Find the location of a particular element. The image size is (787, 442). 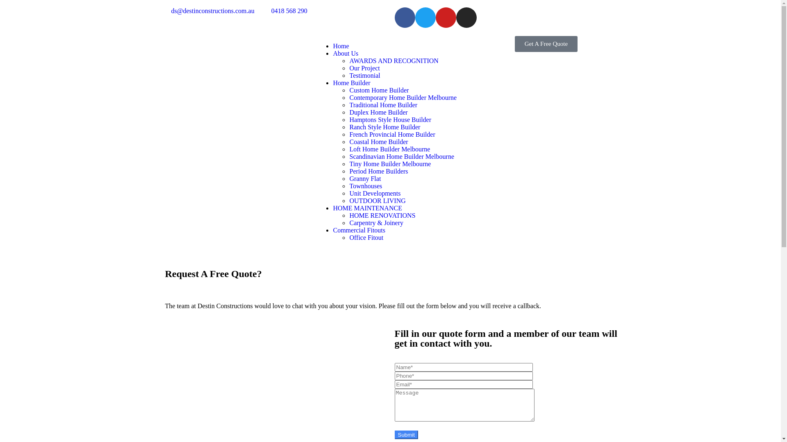

AWARDS AND RECOGNITION is located at coordinates (393, 61).